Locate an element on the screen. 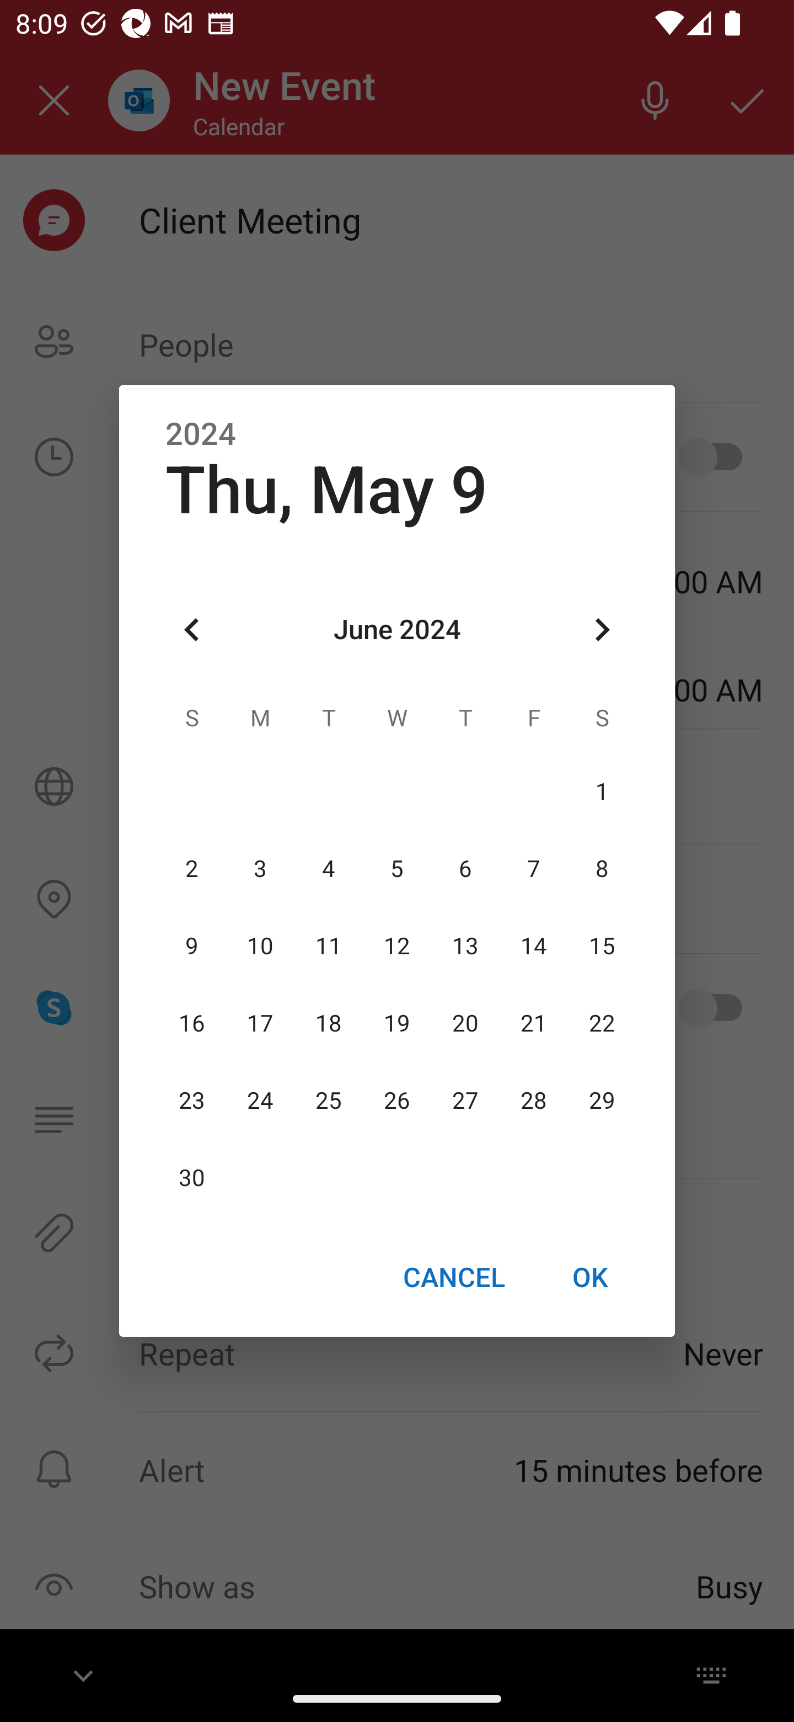  22 22 June 2024 is located at coordinates (602, 1023).